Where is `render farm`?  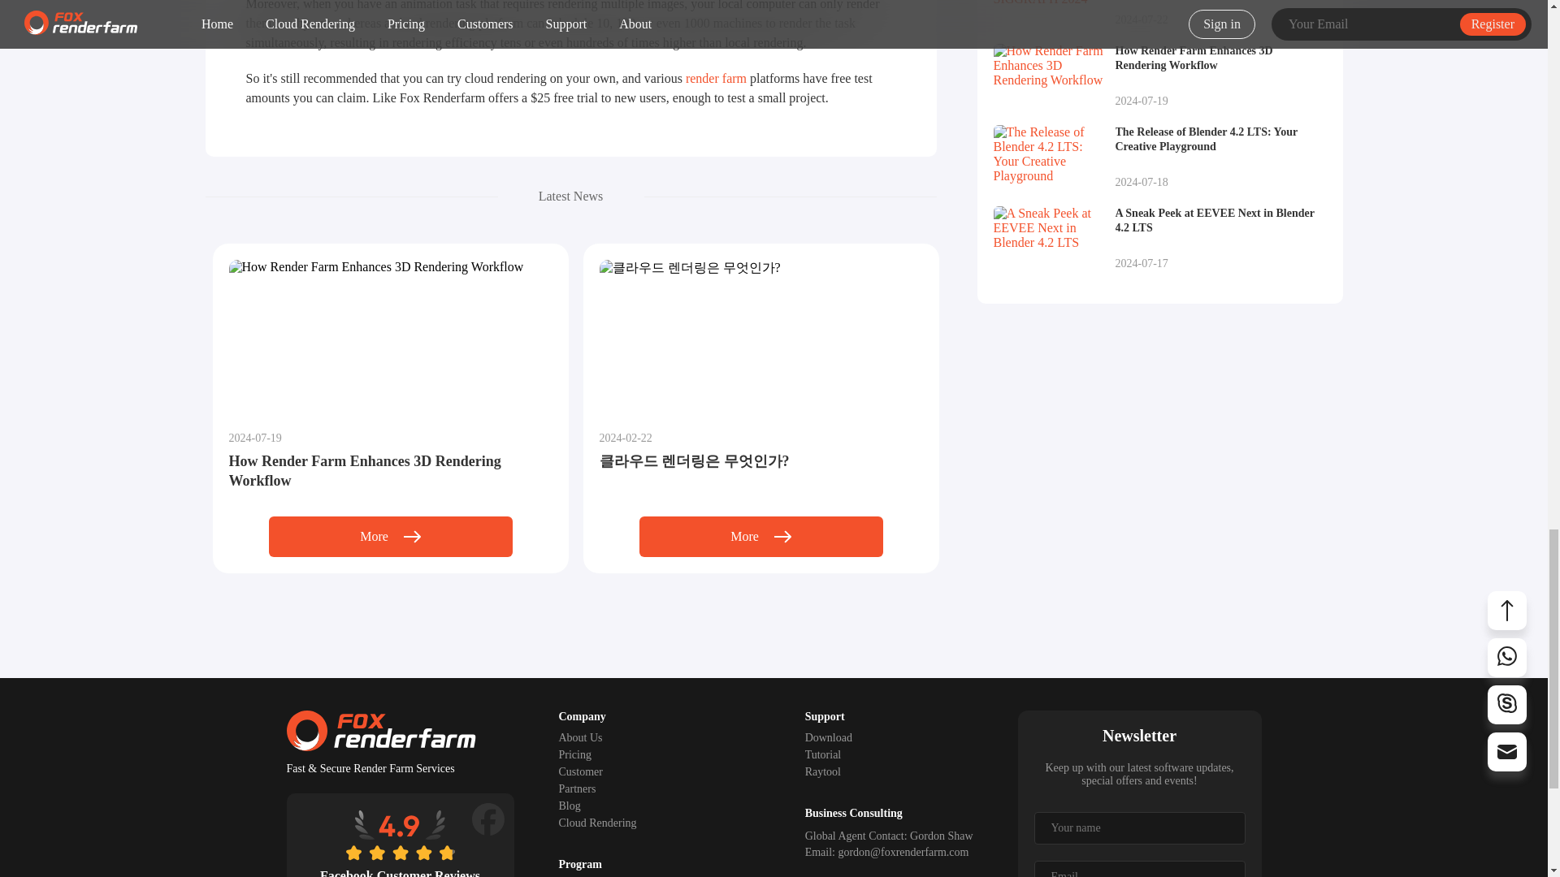
render farm is located at coordinates (717, 78).